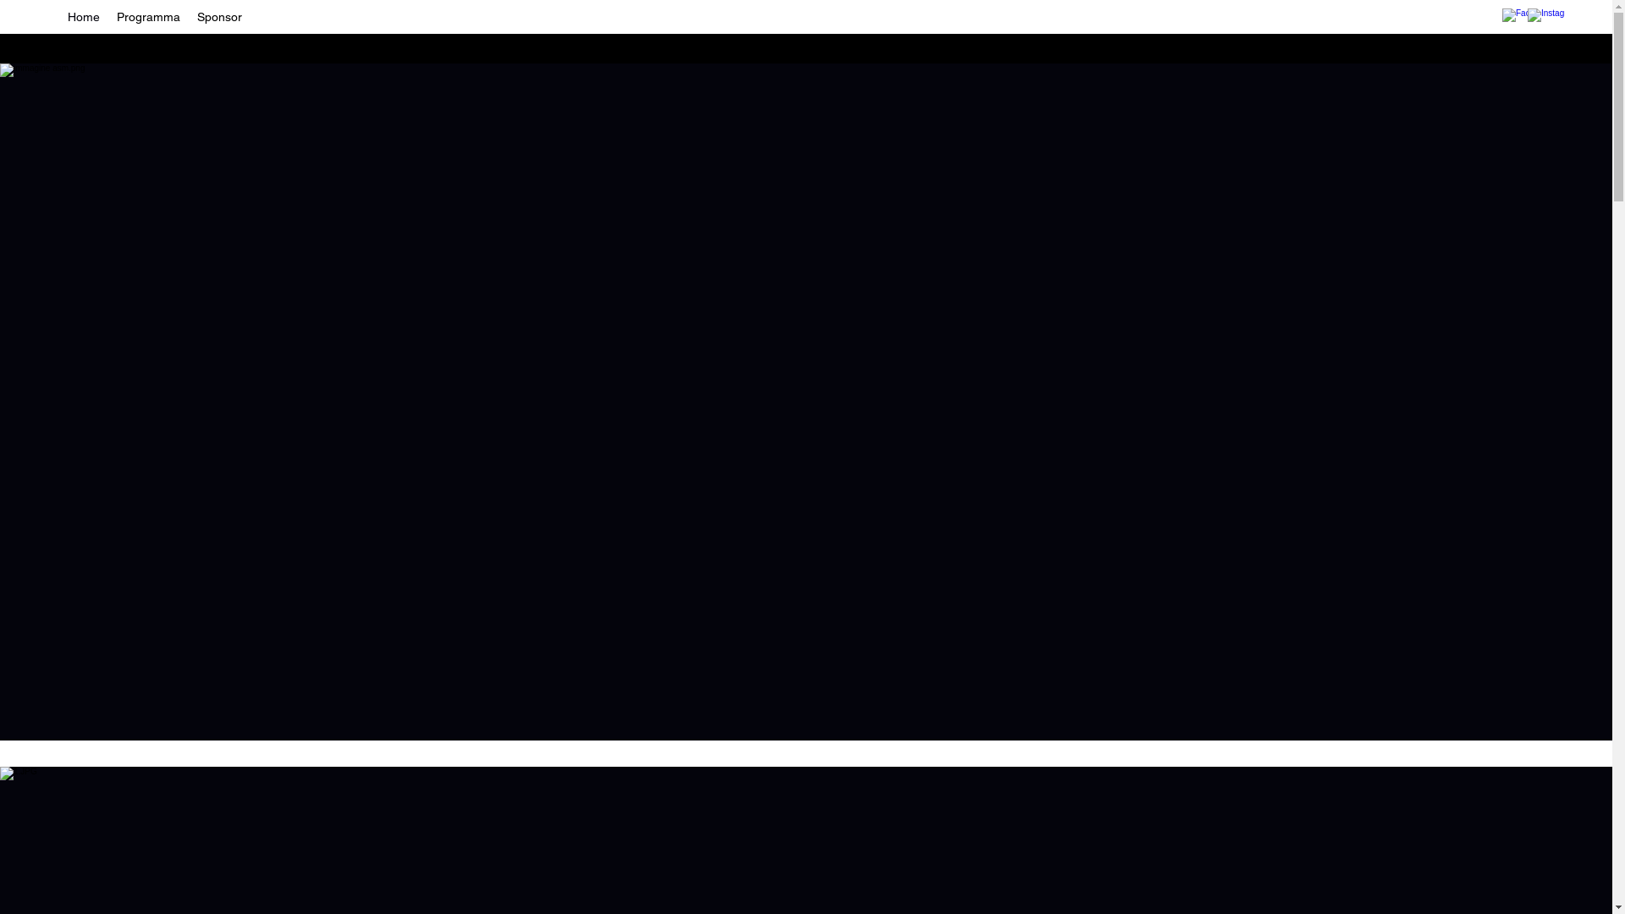 The width and height of the screenshot is (1625, 914). Describe the element at coordinates (84, 17) in the screenshot. I see `Home` at that location.